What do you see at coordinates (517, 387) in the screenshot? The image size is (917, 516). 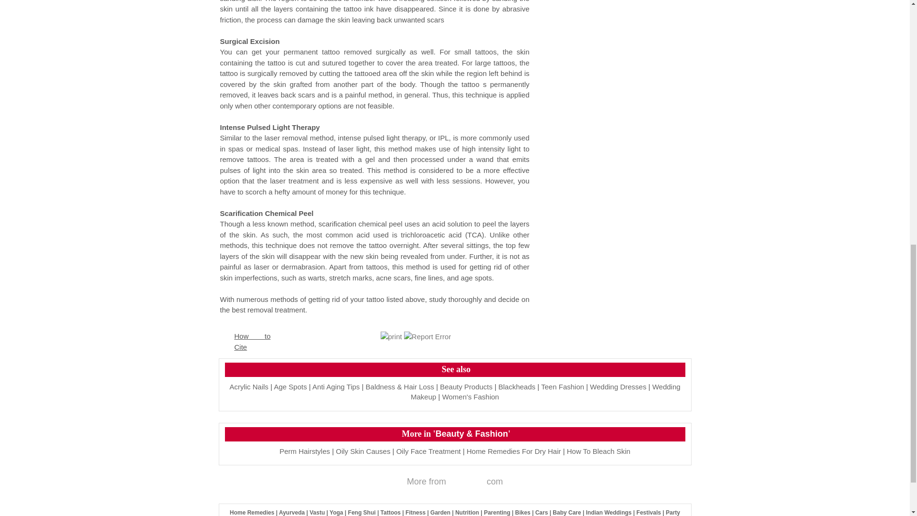 I see `Blackheads` at bounding box center [517, 387].